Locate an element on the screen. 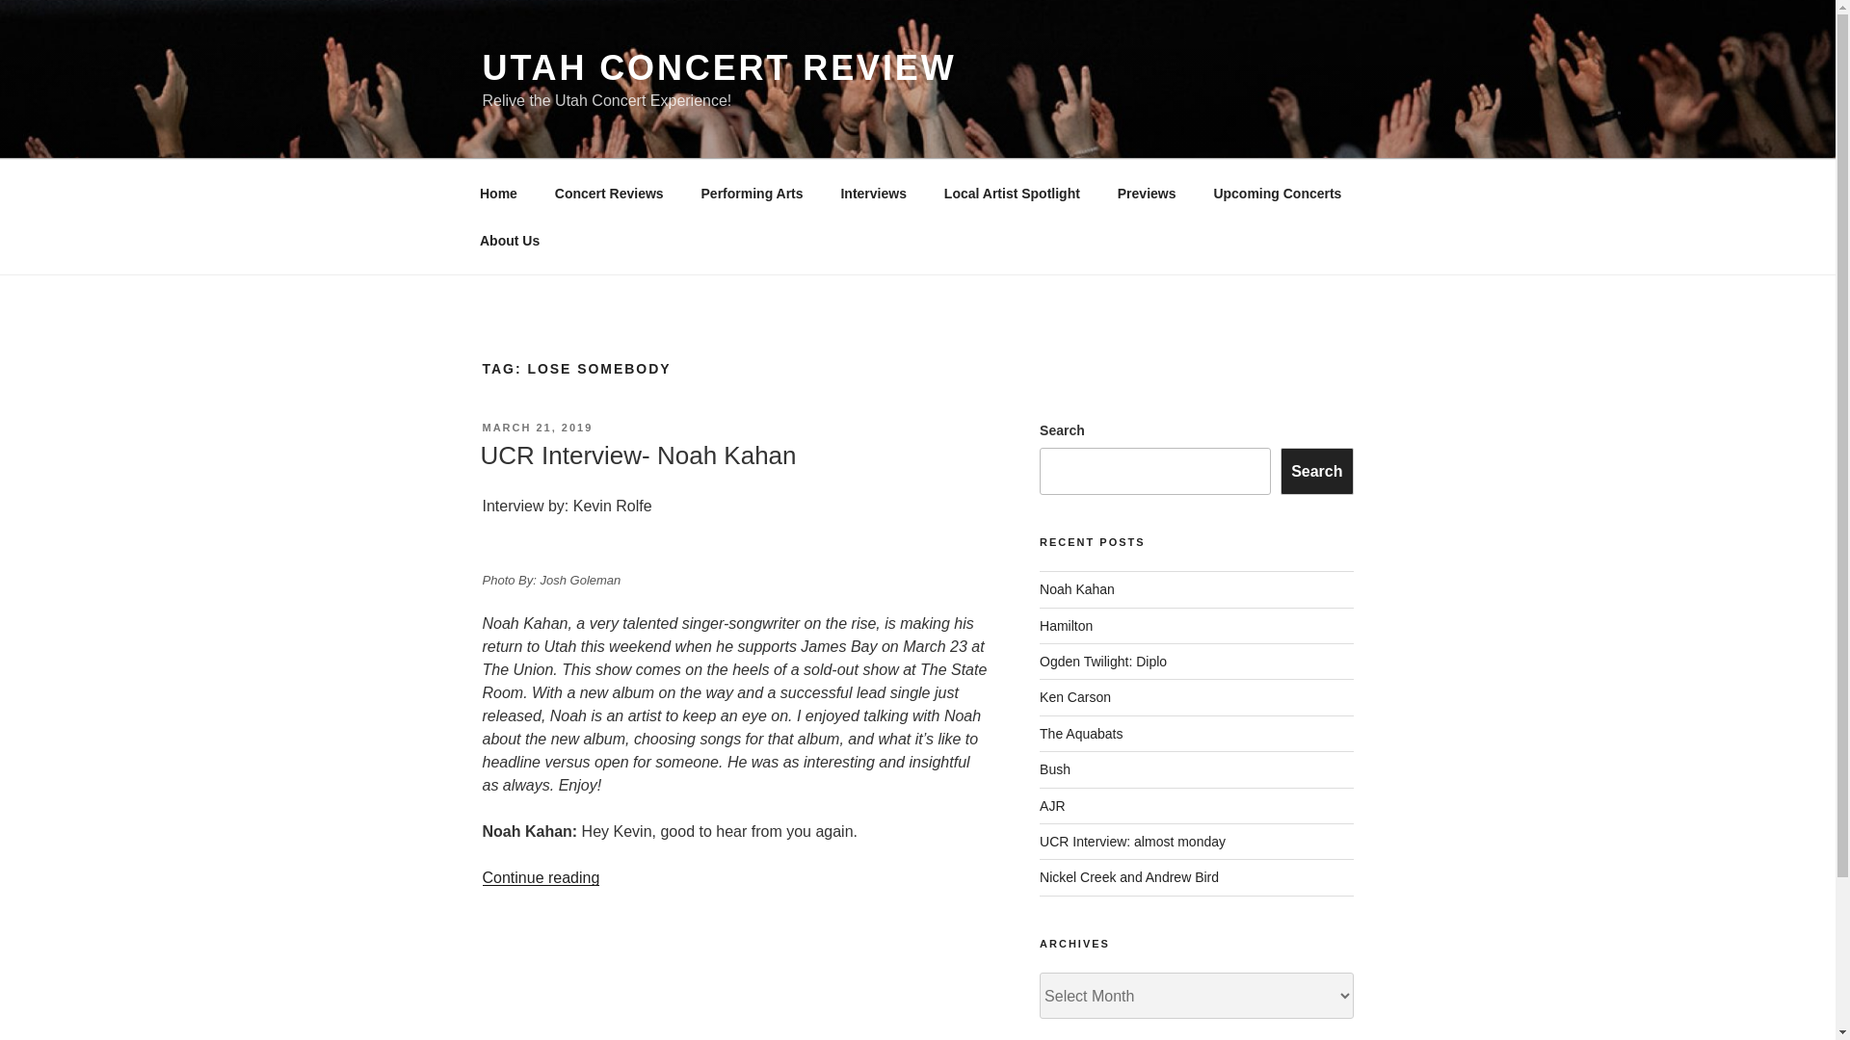 This screenshot has height=1040, width=1850. Search is located at coordinates (1316, 471).